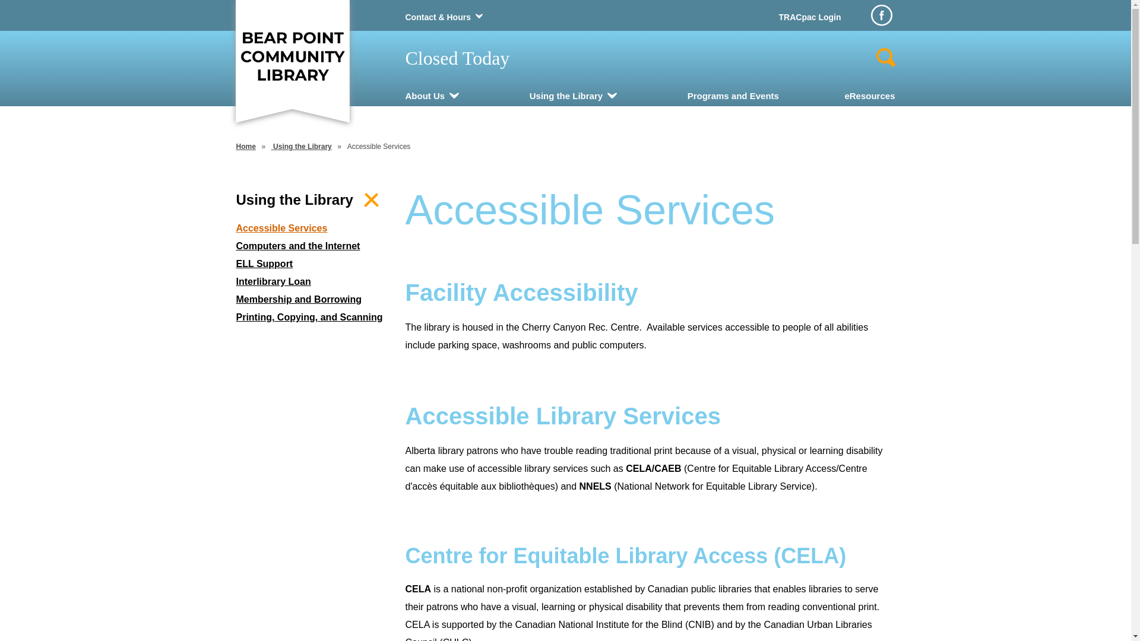 The height and width of the screenshot is (641, 1140). Describe the element at coordinates (312, 229) in the screenshot. I see `Accessible Services` at that location.